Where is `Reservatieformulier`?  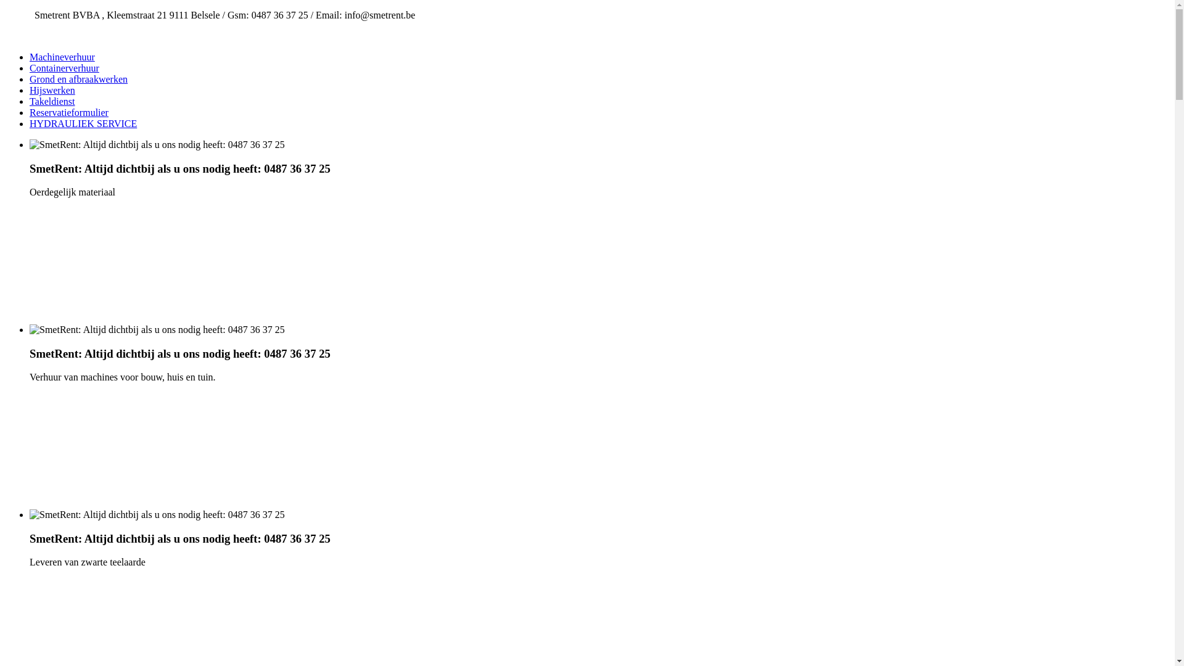
Reservatieformulier is located at coordinates (69, 112).